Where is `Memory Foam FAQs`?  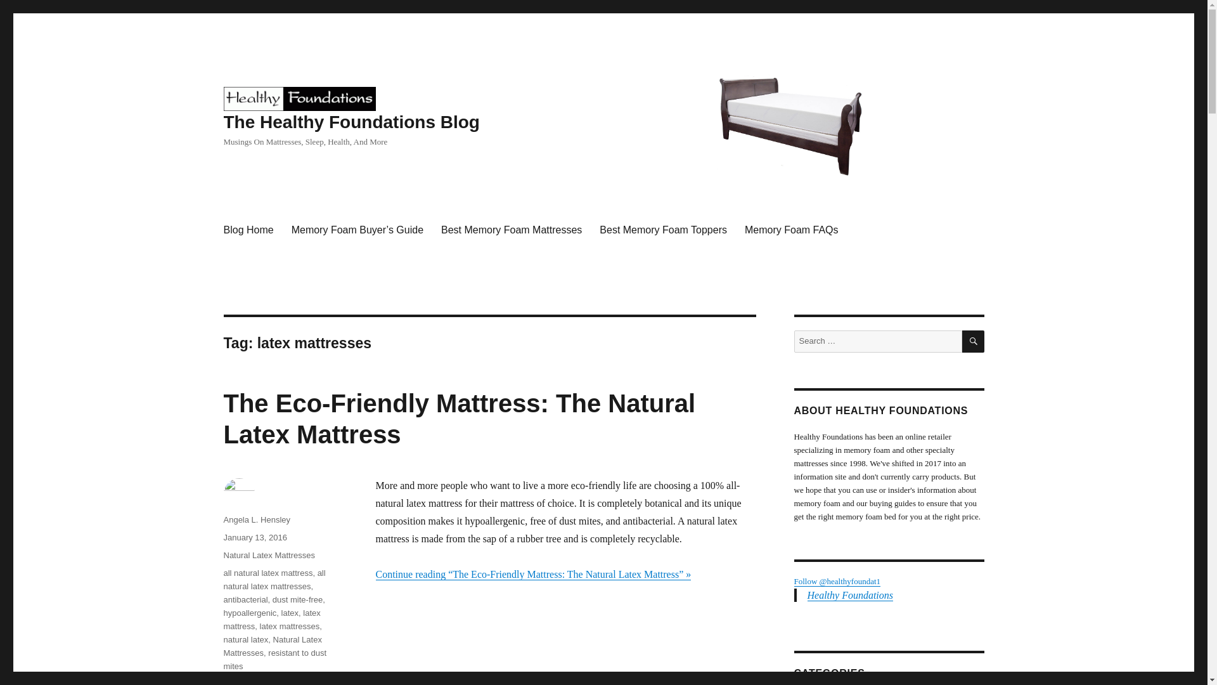
Memory Foam FAQs is located at coordinates (791, 230).